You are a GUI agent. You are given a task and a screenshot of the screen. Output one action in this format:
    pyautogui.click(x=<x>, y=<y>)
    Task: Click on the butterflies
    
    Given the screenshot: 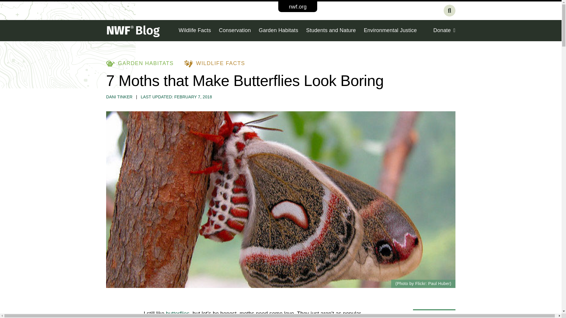 What is the action you would take?
    pyautogui.click(x=177, y=313)
    